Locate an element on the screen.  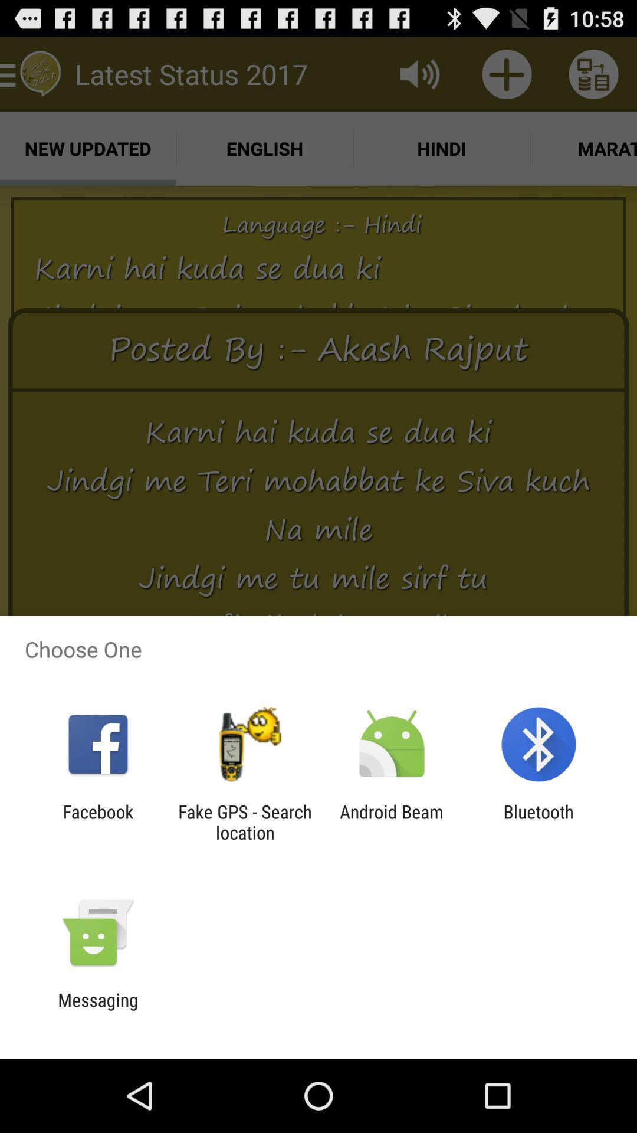
turn on the item to the right of facebook app is located at coordinates (245, 822).